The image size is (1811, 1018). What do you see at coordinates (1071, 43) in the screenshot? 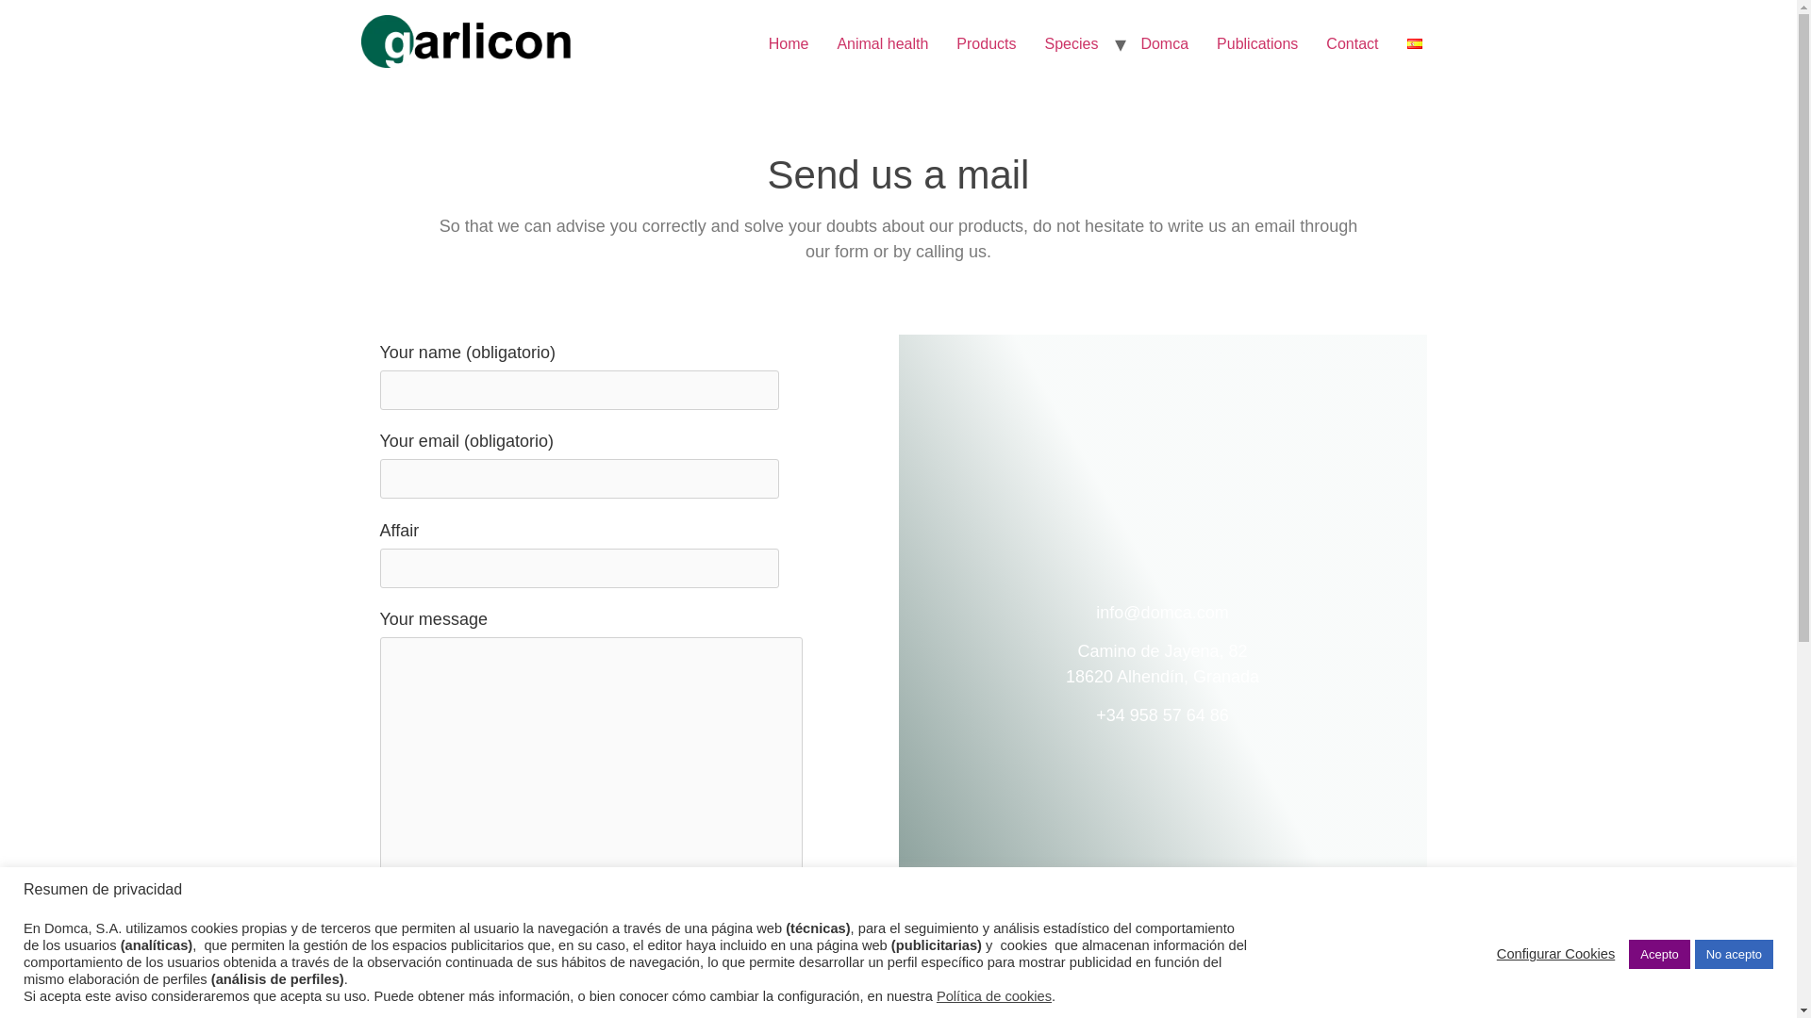
I see `Species` at bounding box center [1071, 43].